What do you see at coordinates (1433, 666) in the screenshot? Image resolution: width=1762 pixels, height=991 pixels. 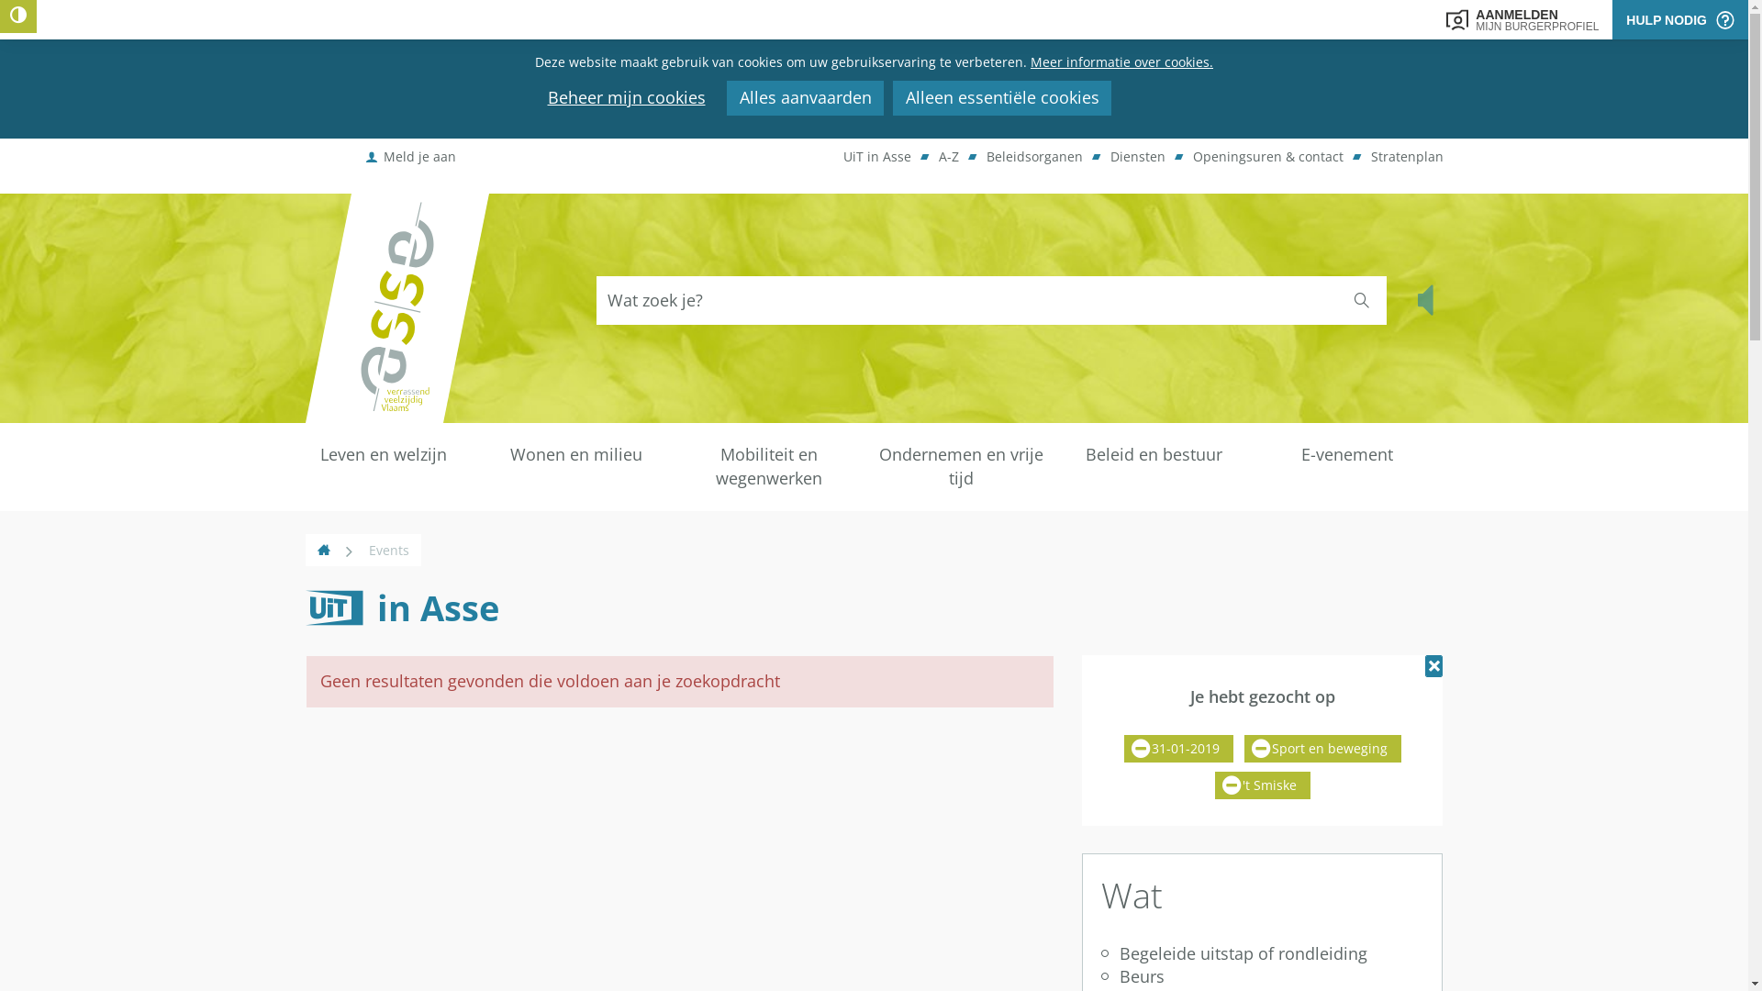 I see `Verwijder` at bounding box center [1433, 666].